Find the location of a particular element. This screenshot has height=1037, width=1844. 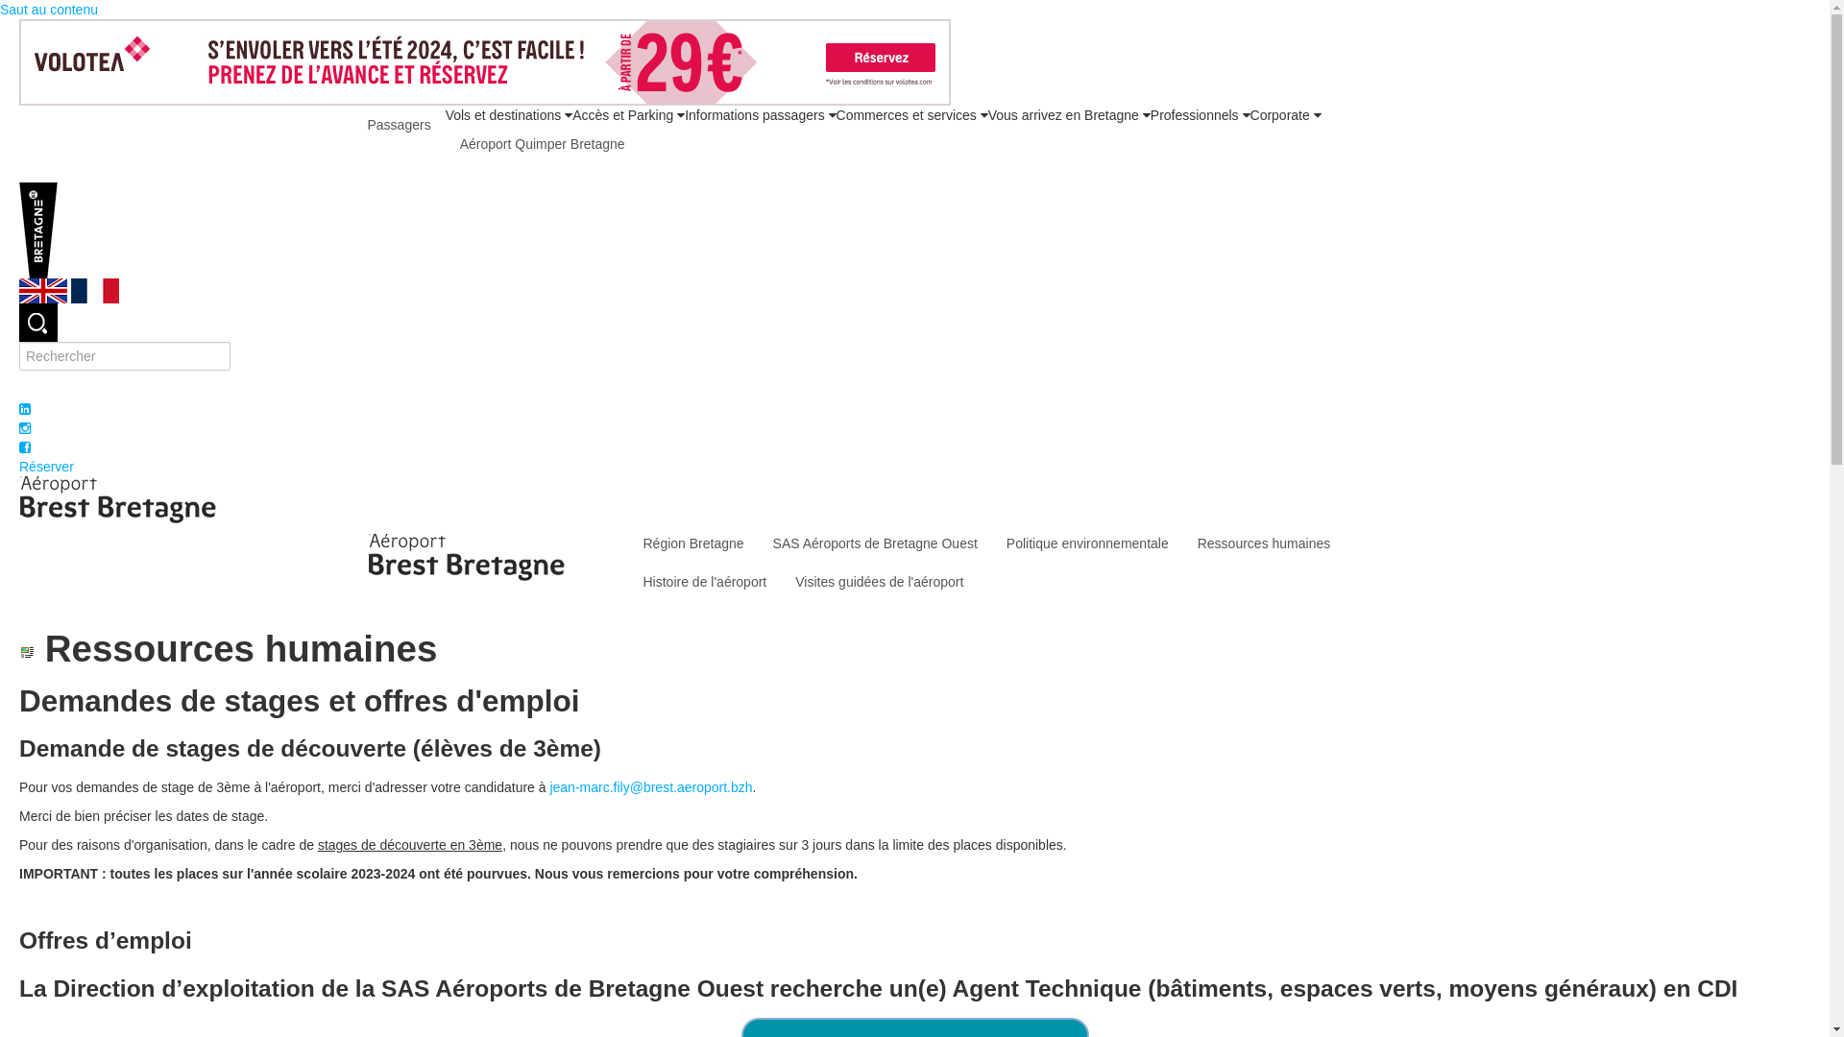

Saut au contenu is located at coordinates (49, 10).